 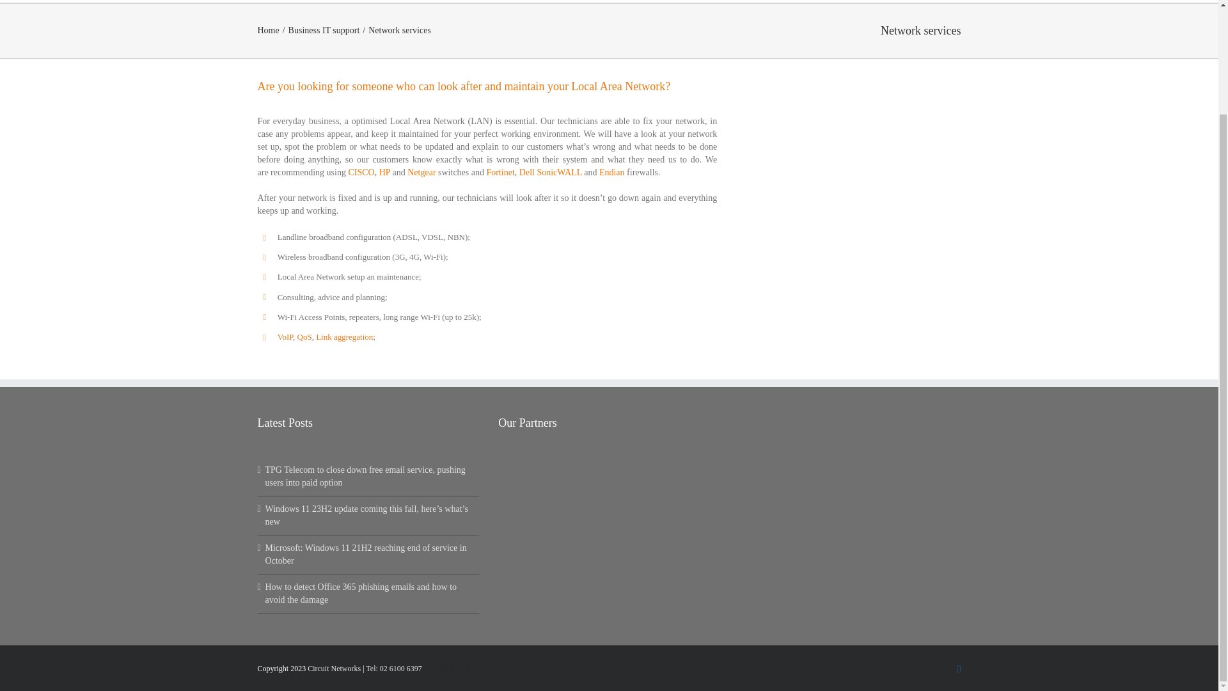 I want to click on Business IT support, so click(x=504, y=1).